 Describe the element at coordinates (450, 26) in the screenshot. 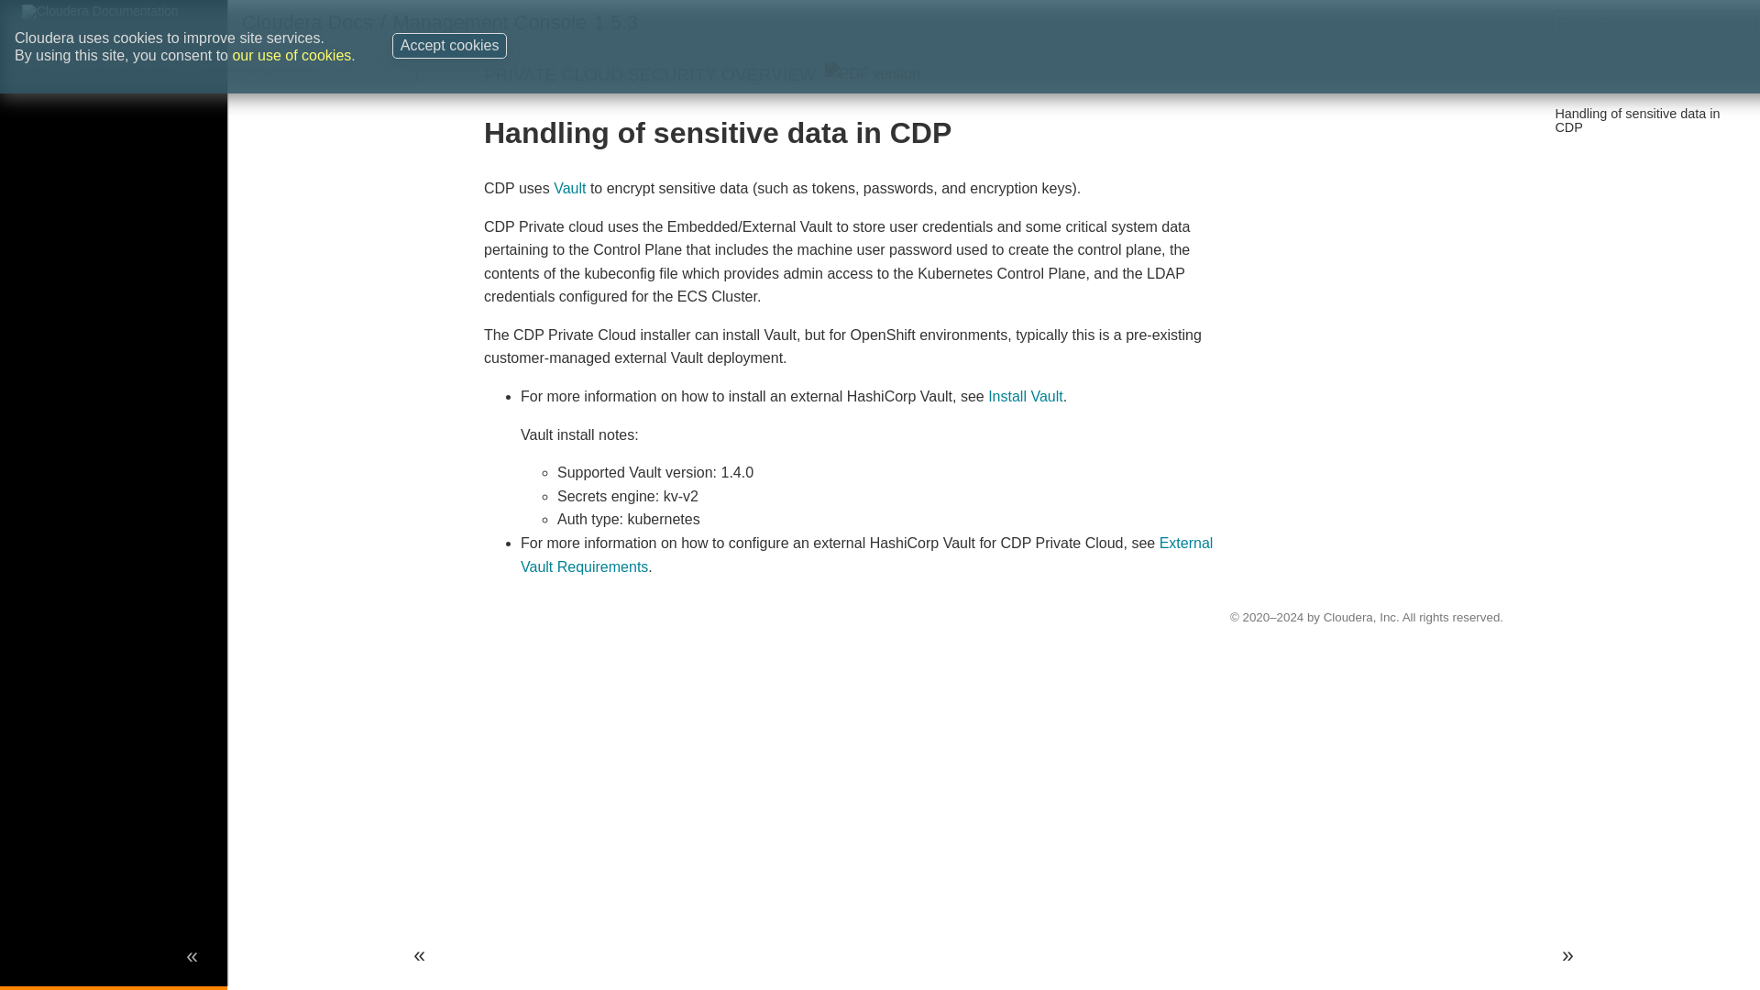

I see `Accept cookies` at that location.